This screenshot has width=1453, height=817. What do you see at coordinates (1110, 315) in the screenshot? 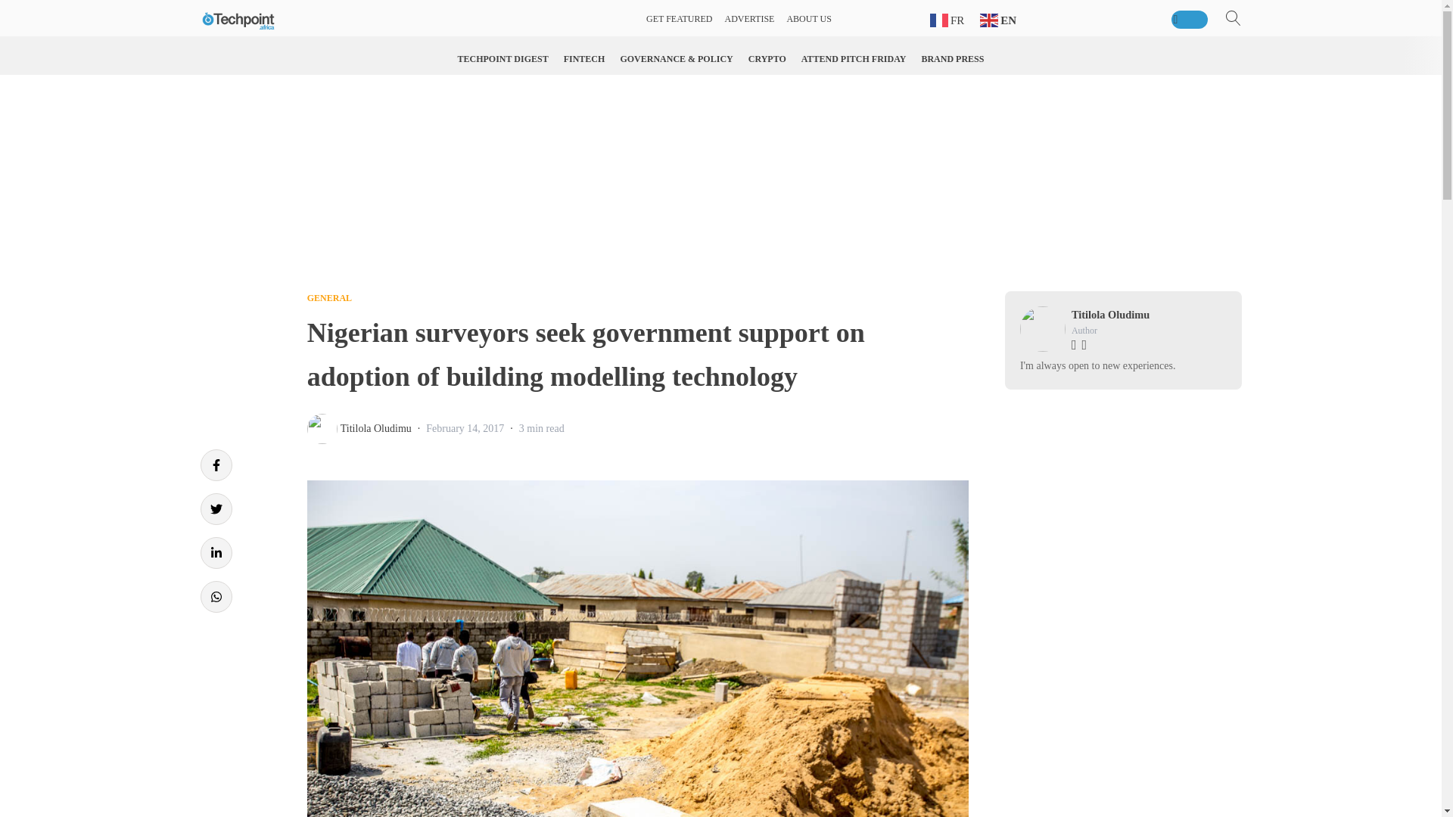
I see `Titilola Oludimu` at bounding box center [1110, 315].